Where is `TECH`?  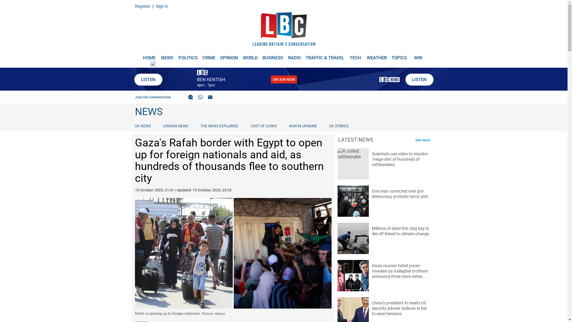
TECH is located at coordinates (355, 55).